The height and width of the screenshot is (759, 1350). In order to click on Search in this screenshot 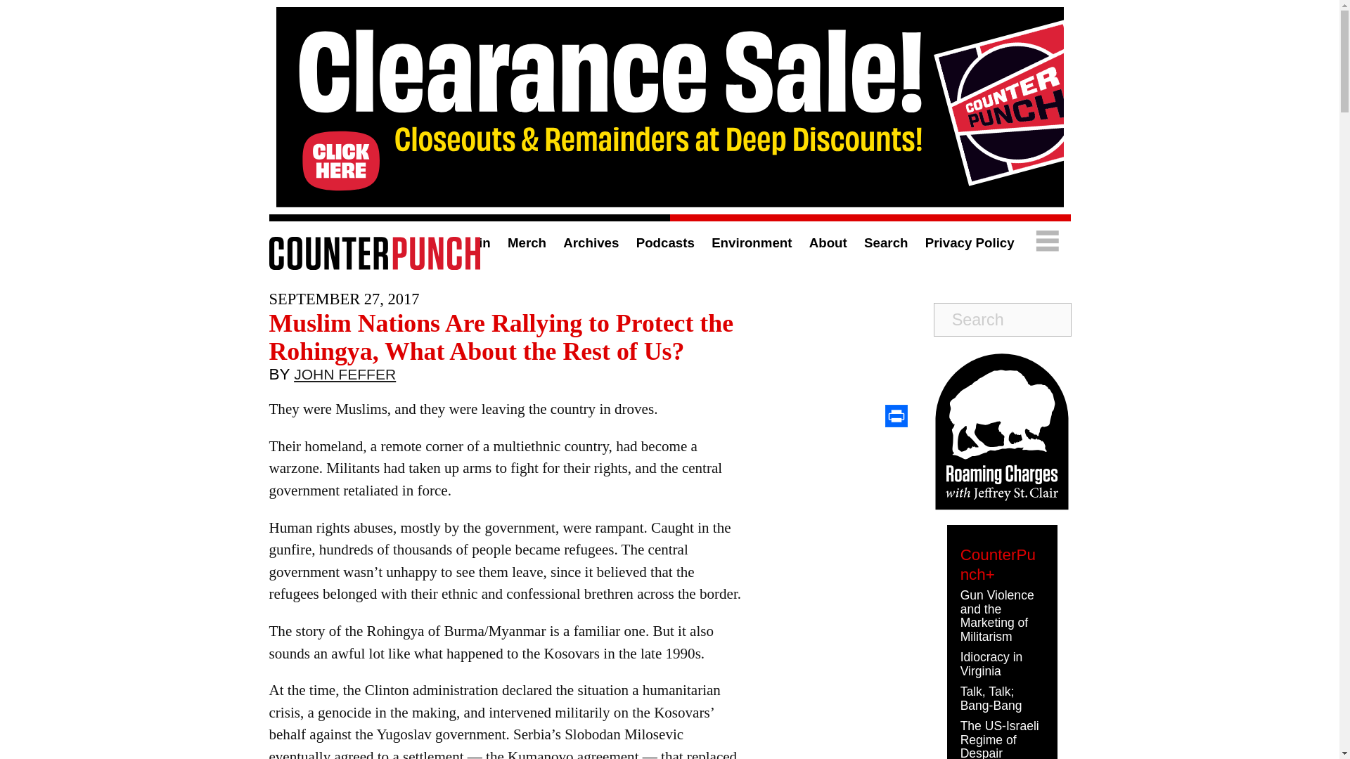, I will do `click(885, 242)`.